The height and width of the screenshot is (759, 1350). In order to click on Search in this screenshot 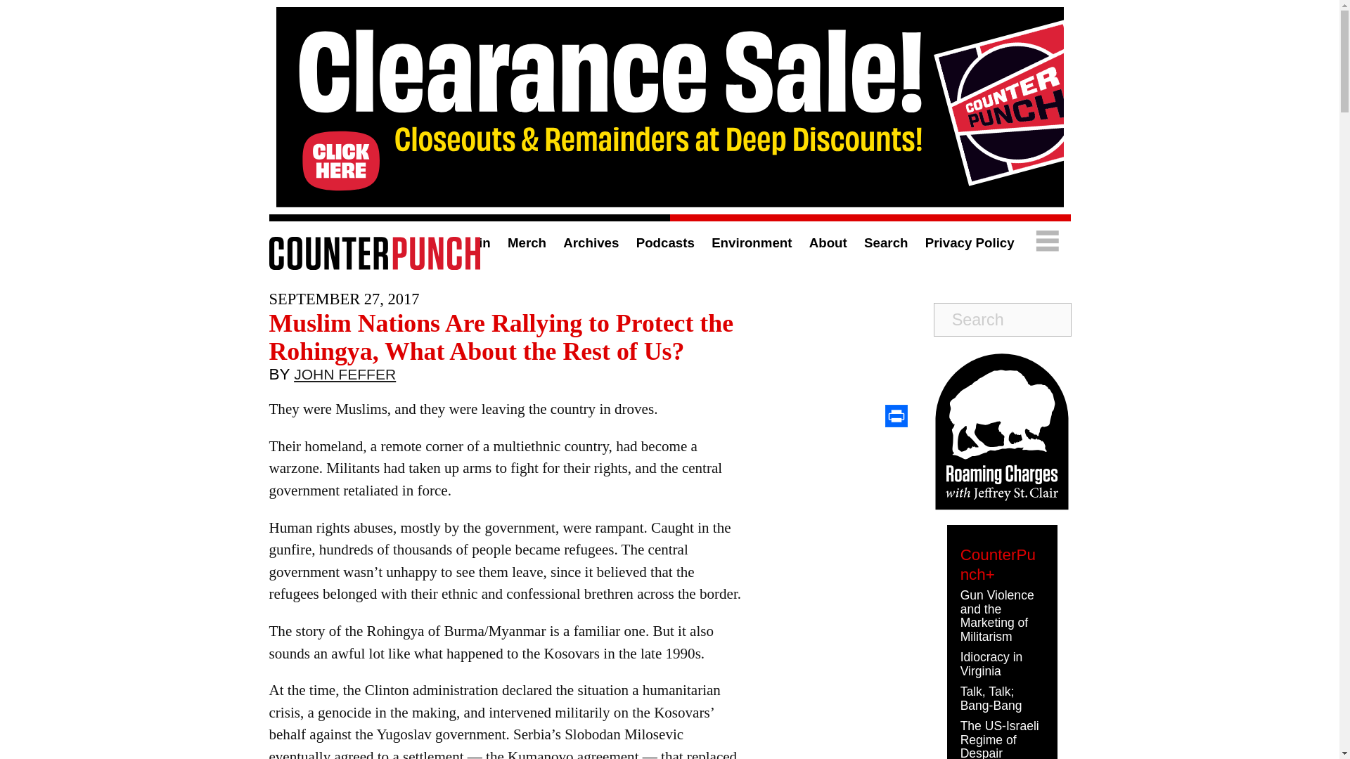, I will do `click(885, 242)`.